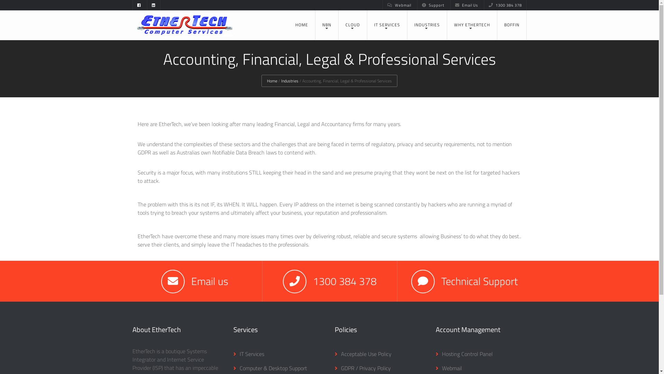  What do you see at coordinates (387, 25) in the screenshot?
I see `IT SERVICES` at bounding box center [387, 25].